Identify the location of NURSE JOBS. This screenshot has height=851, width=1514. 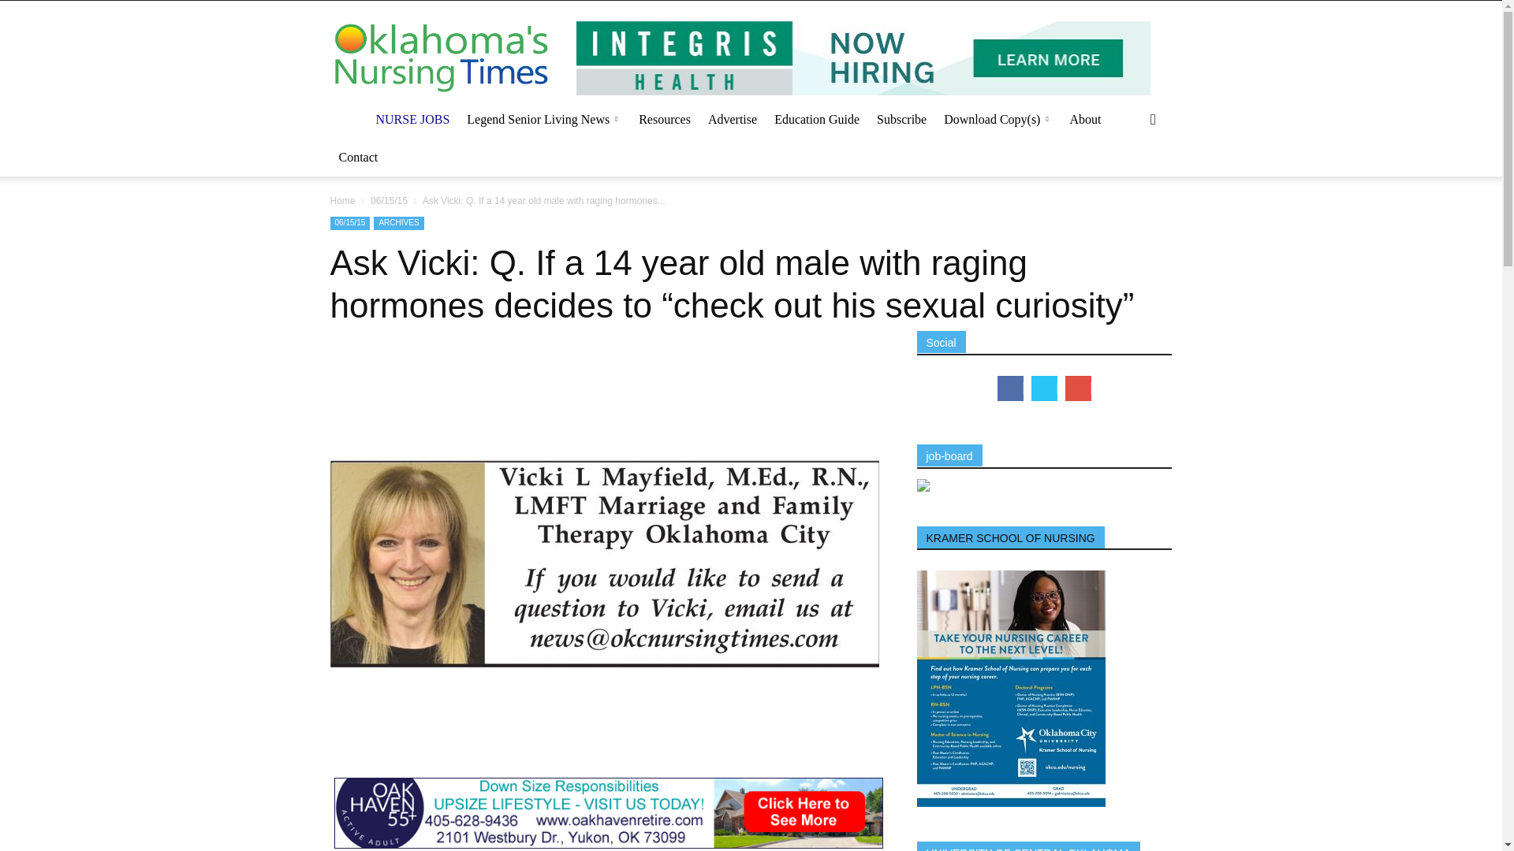
(413, 120).